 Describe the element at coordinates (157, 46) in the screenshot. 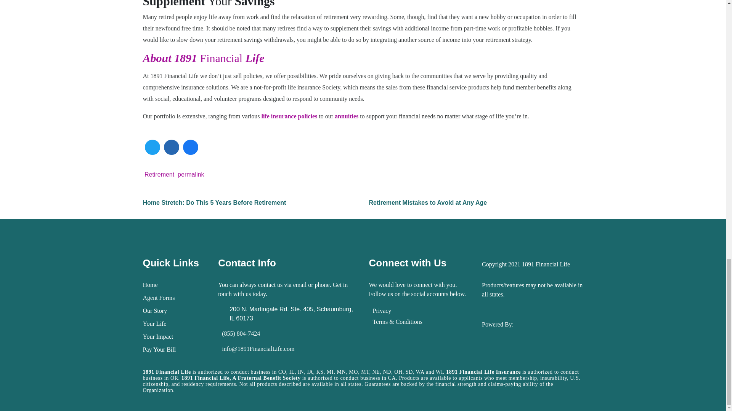

I see `Share on Twitter.` at that location.